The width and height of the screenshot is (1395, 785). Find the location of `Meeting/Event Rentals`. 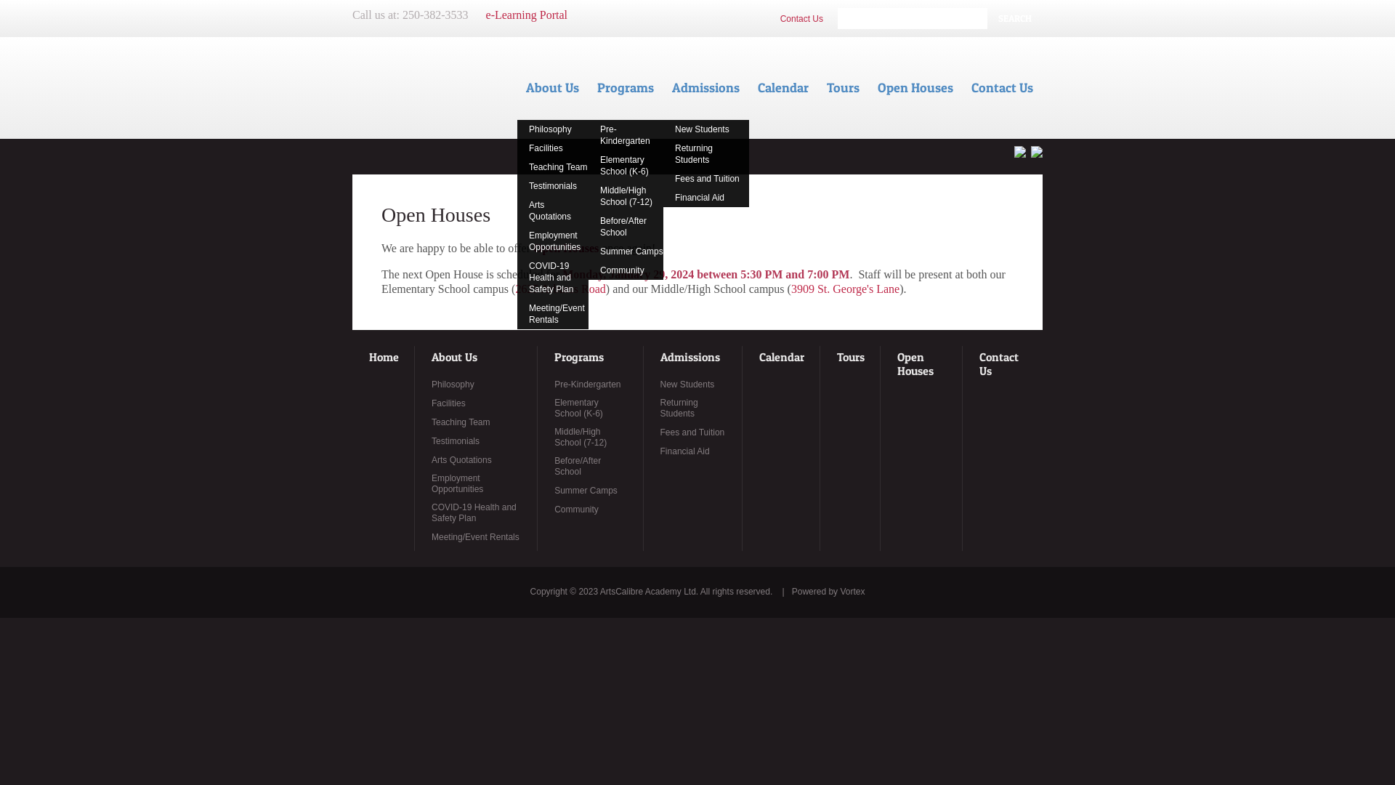

Meeting/Event Rentals is located at coordinates (553, 314).